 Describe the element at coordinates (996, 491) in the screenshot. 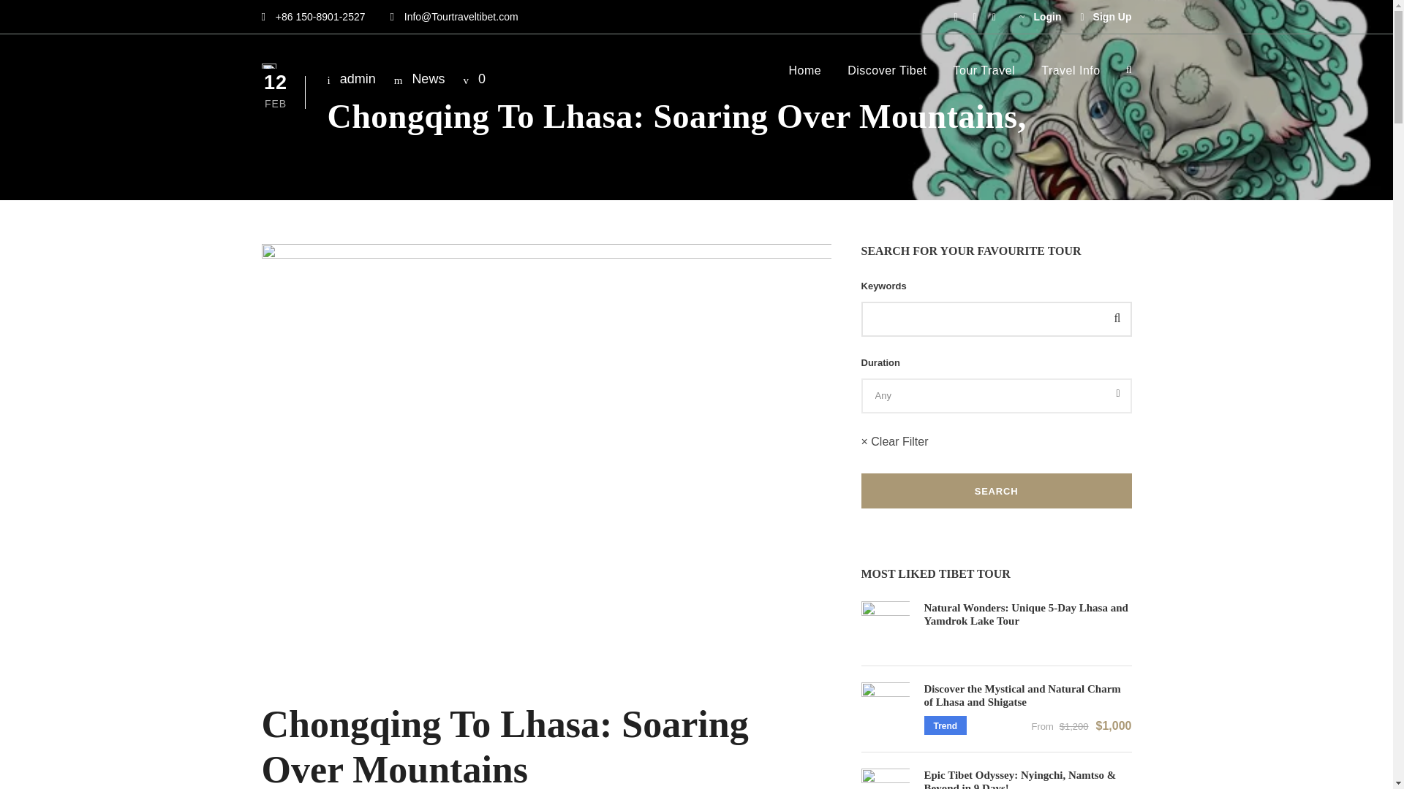

I see `Search` at that location.